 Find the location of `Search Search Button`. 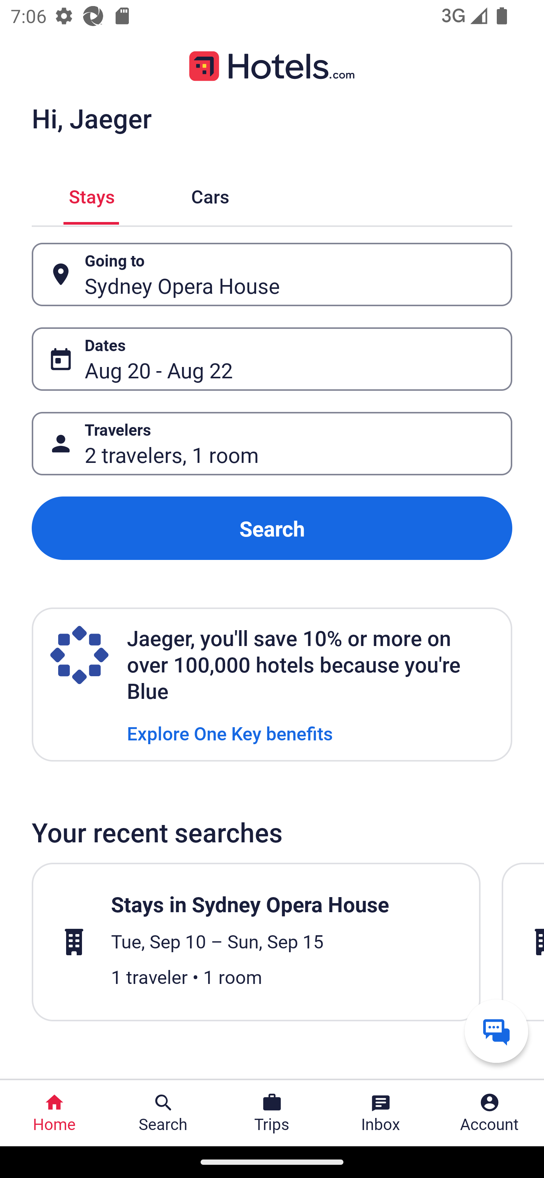

Search Search Button is located at coordinates (163, 1113).